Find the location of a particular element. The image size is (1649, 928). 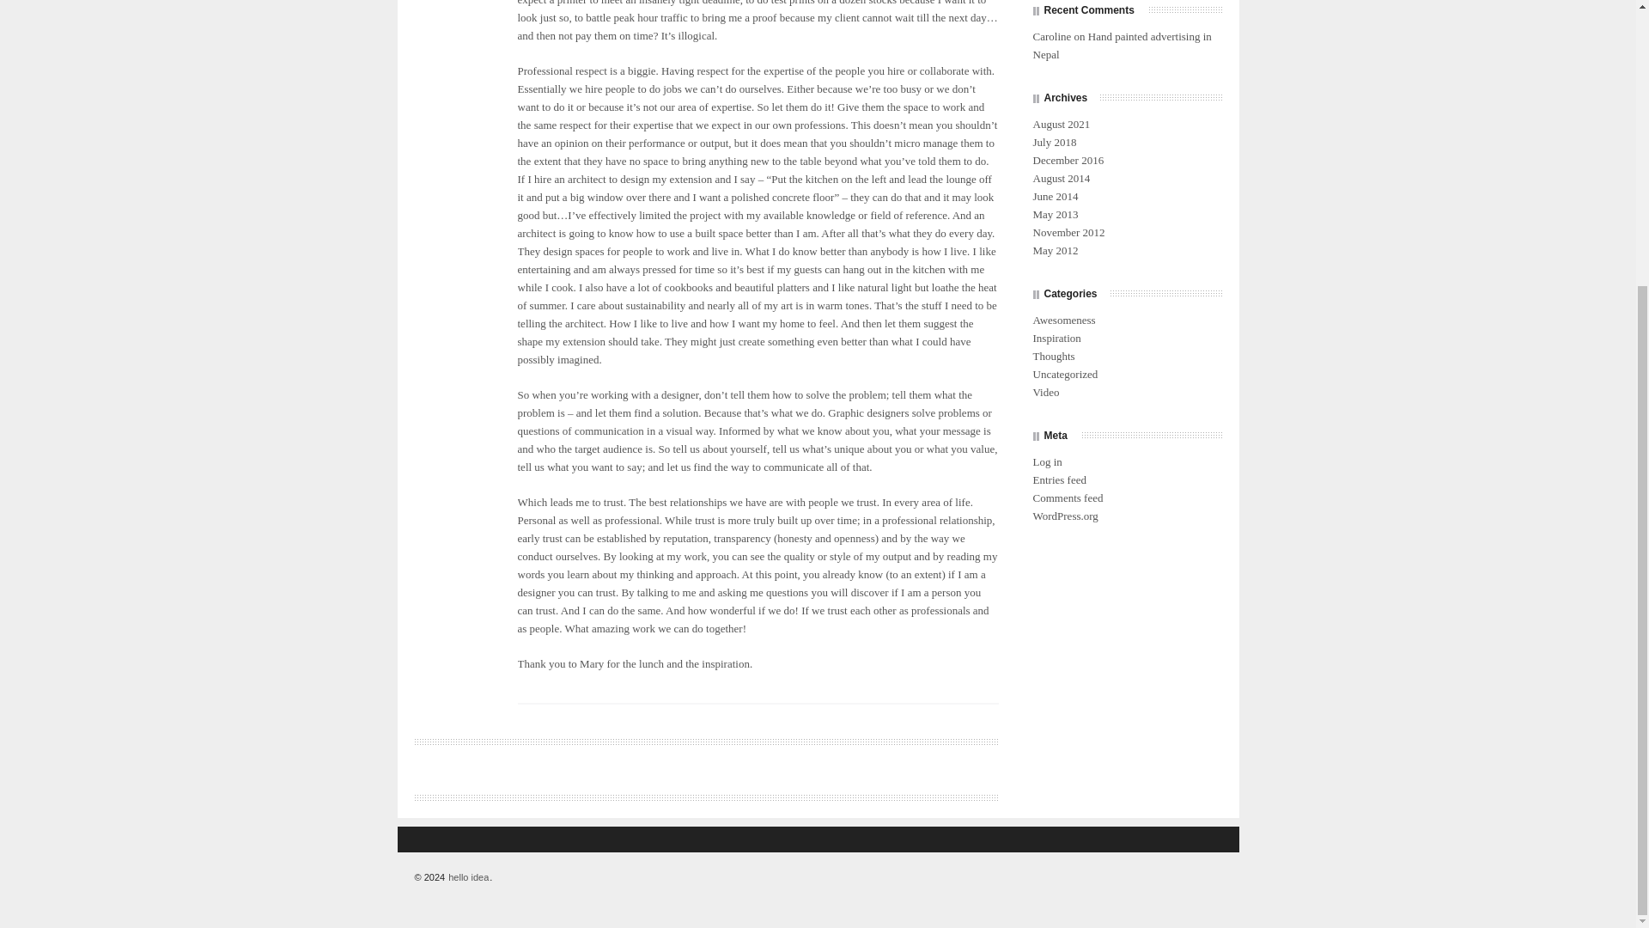

May 2012 is located at coordinates (1055, 251).